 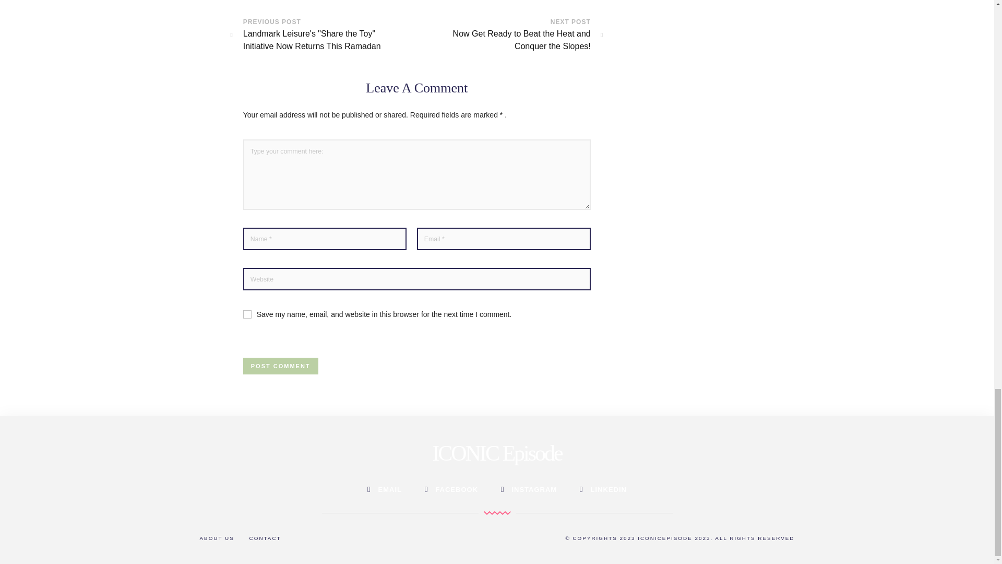 What do you see at coordinates (281, 366) in the screenshot?
I see `Post Comment` at bounding box center [281, 366].